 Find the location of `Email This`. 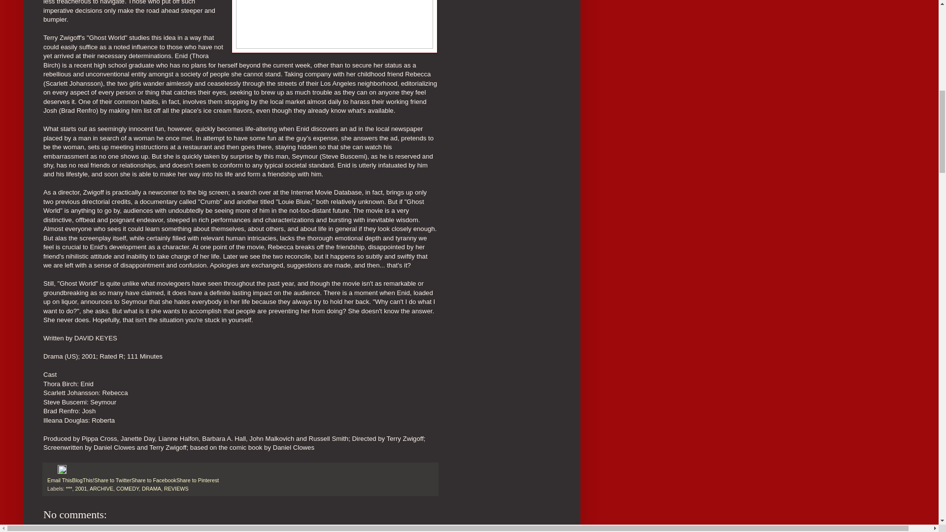

Email This is located at coordinates (59, 480).